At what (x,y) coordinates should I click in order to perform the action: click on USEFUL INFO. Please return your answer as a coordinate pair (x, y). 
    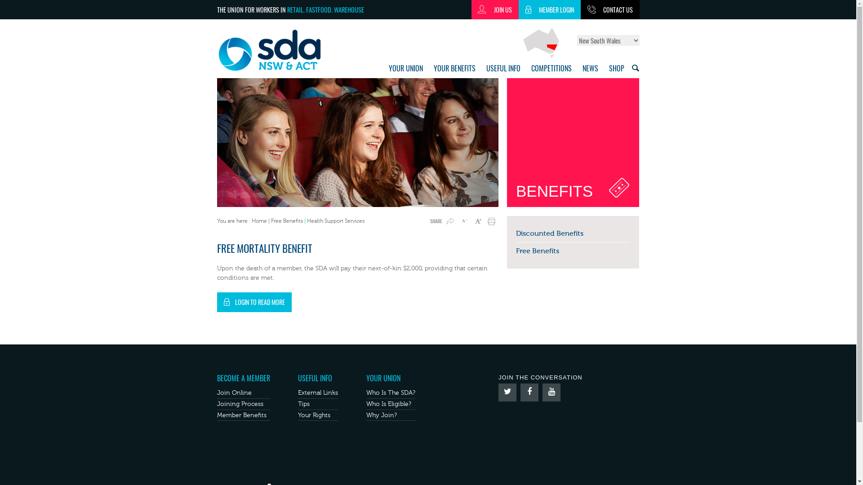
    Looking at the image, I should click on (315, 379).